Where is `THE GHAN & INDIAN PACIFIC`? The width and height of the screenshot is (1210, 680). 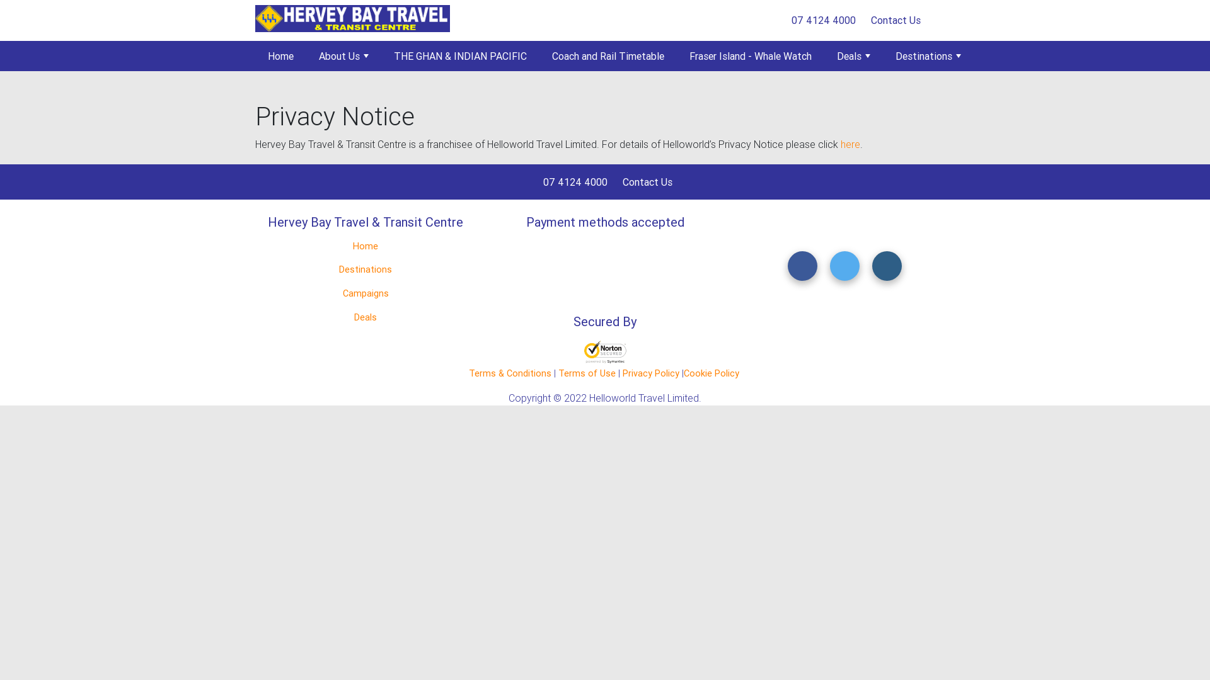 THE GHAN & INDIAN PACIFIC is located at coordinates (460, 56).